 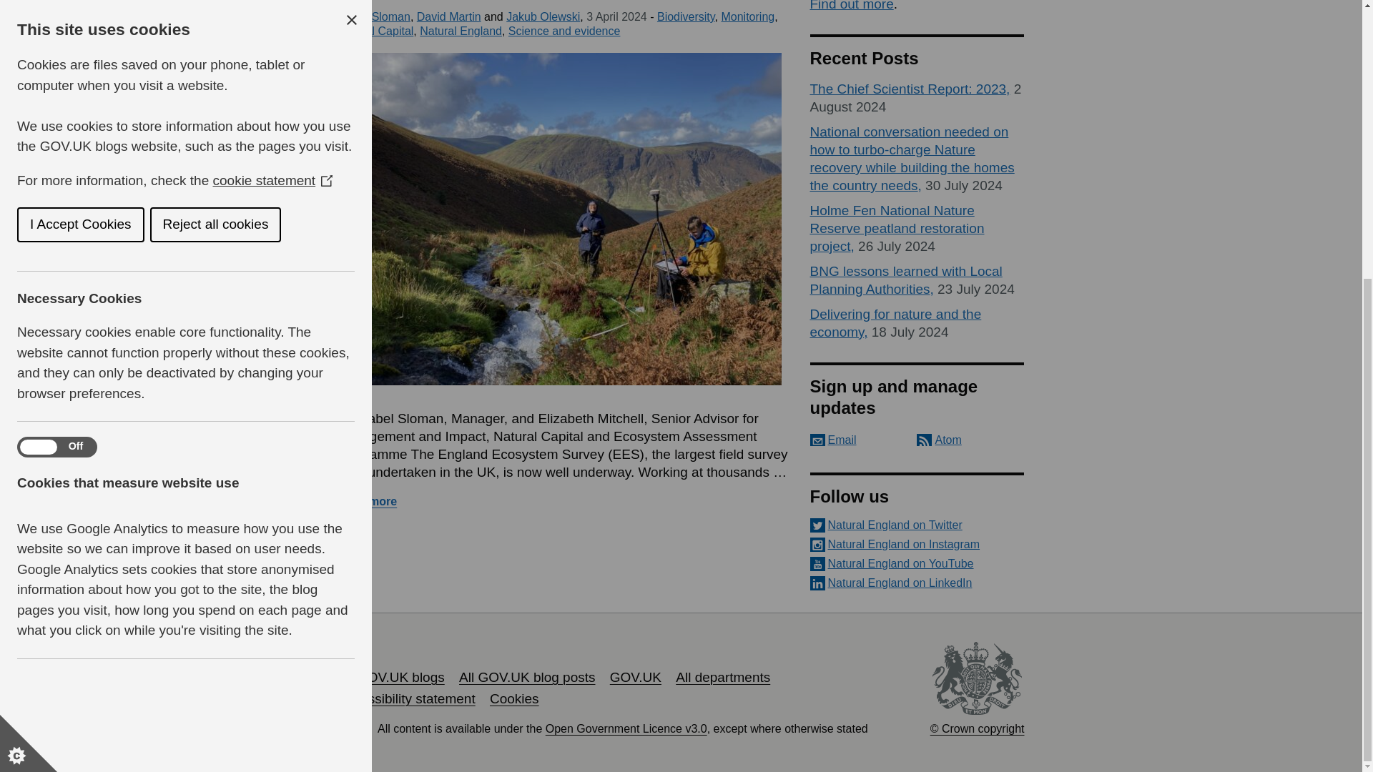 I want to click on Natural Capital, so click(x=375, y=30).